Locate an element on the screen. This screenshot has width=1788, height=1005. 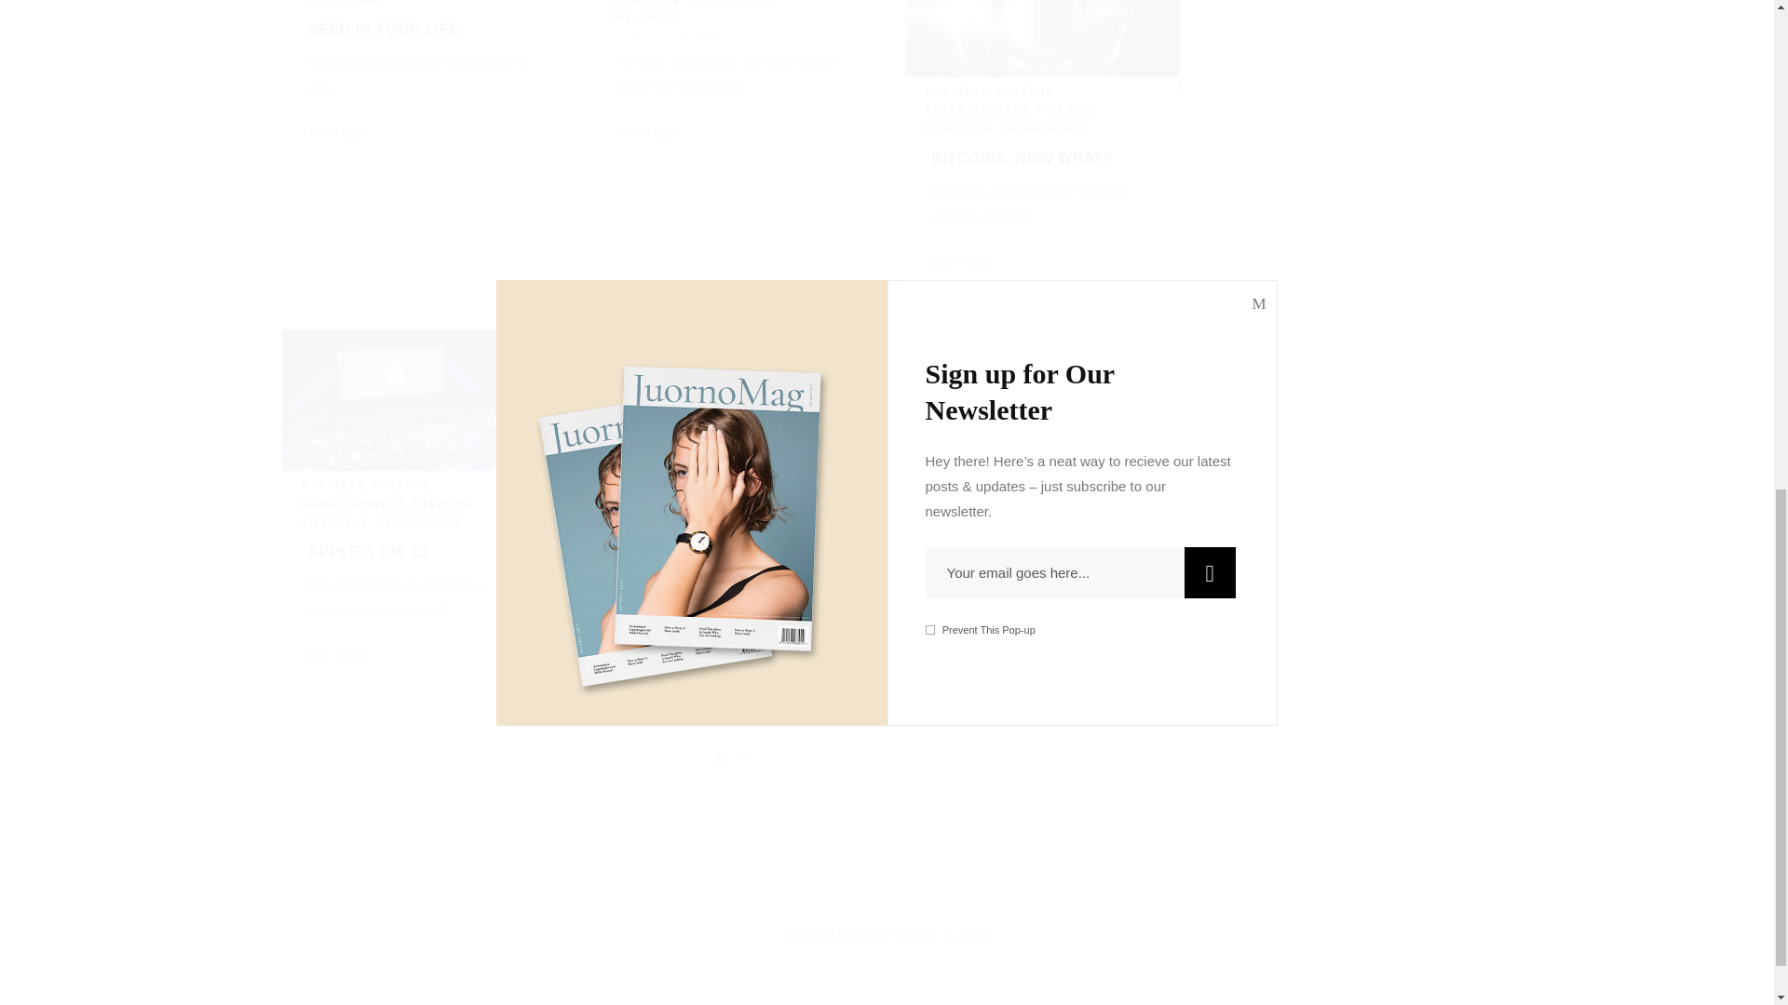
So you bought some Bitcoins. Now what? is located at coordinates (1042, 45).